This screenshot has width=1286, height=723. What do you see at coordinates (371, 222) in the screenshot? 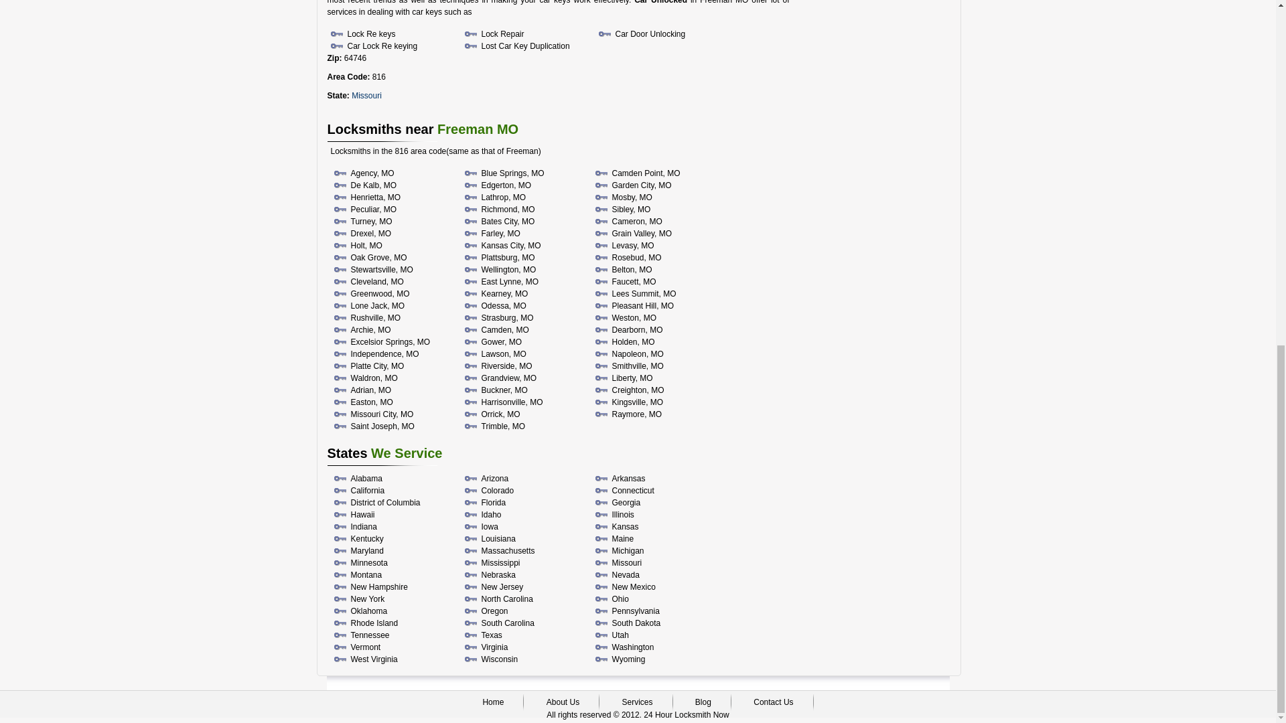
I see `Turney, MO` at bounding box center [371, 222].